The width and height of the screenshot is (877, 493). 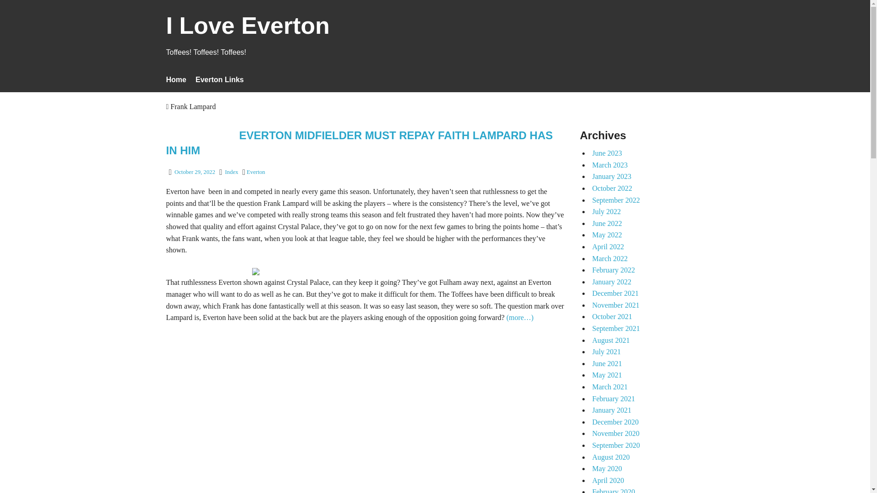 What do you see at coordinates (608, 246) in the screenshot?
I see `April 2022` at bounding box center [608, 246].